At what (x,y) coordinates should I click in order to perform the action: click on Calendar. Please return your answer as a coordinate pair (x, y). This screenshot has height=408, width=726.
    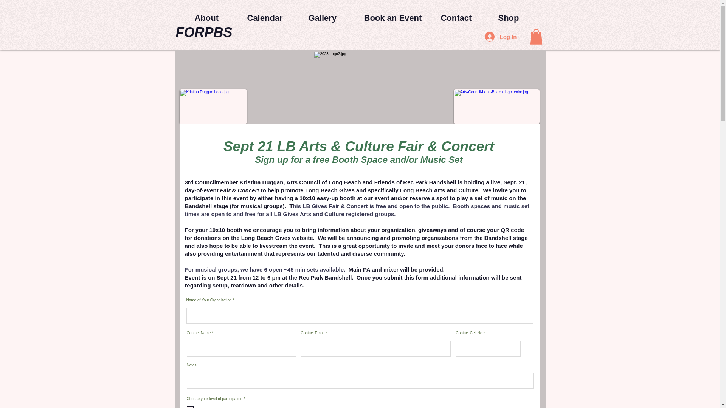
    Looking at the image, I should click on (275, 15).